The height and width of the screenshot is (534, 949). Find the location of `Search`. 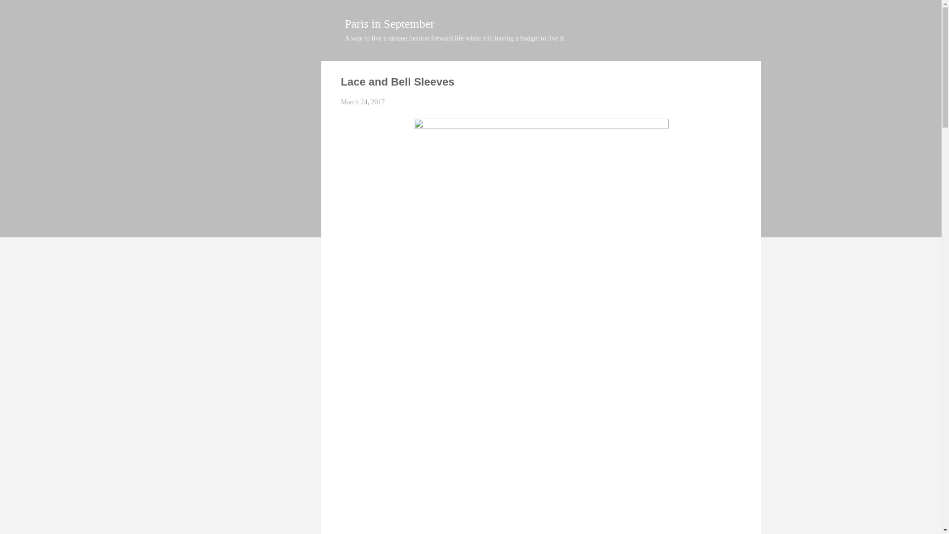

Search is located at coordinates (18, 12).